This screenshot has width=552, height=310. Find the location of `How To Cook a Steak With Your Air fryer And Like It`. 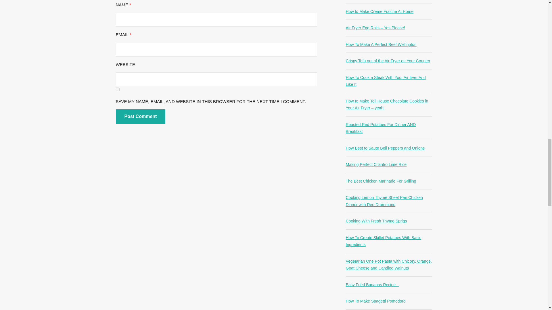

How To Cook a Steak With Your Air fryer And Like It is located at coordinates (385, 81).